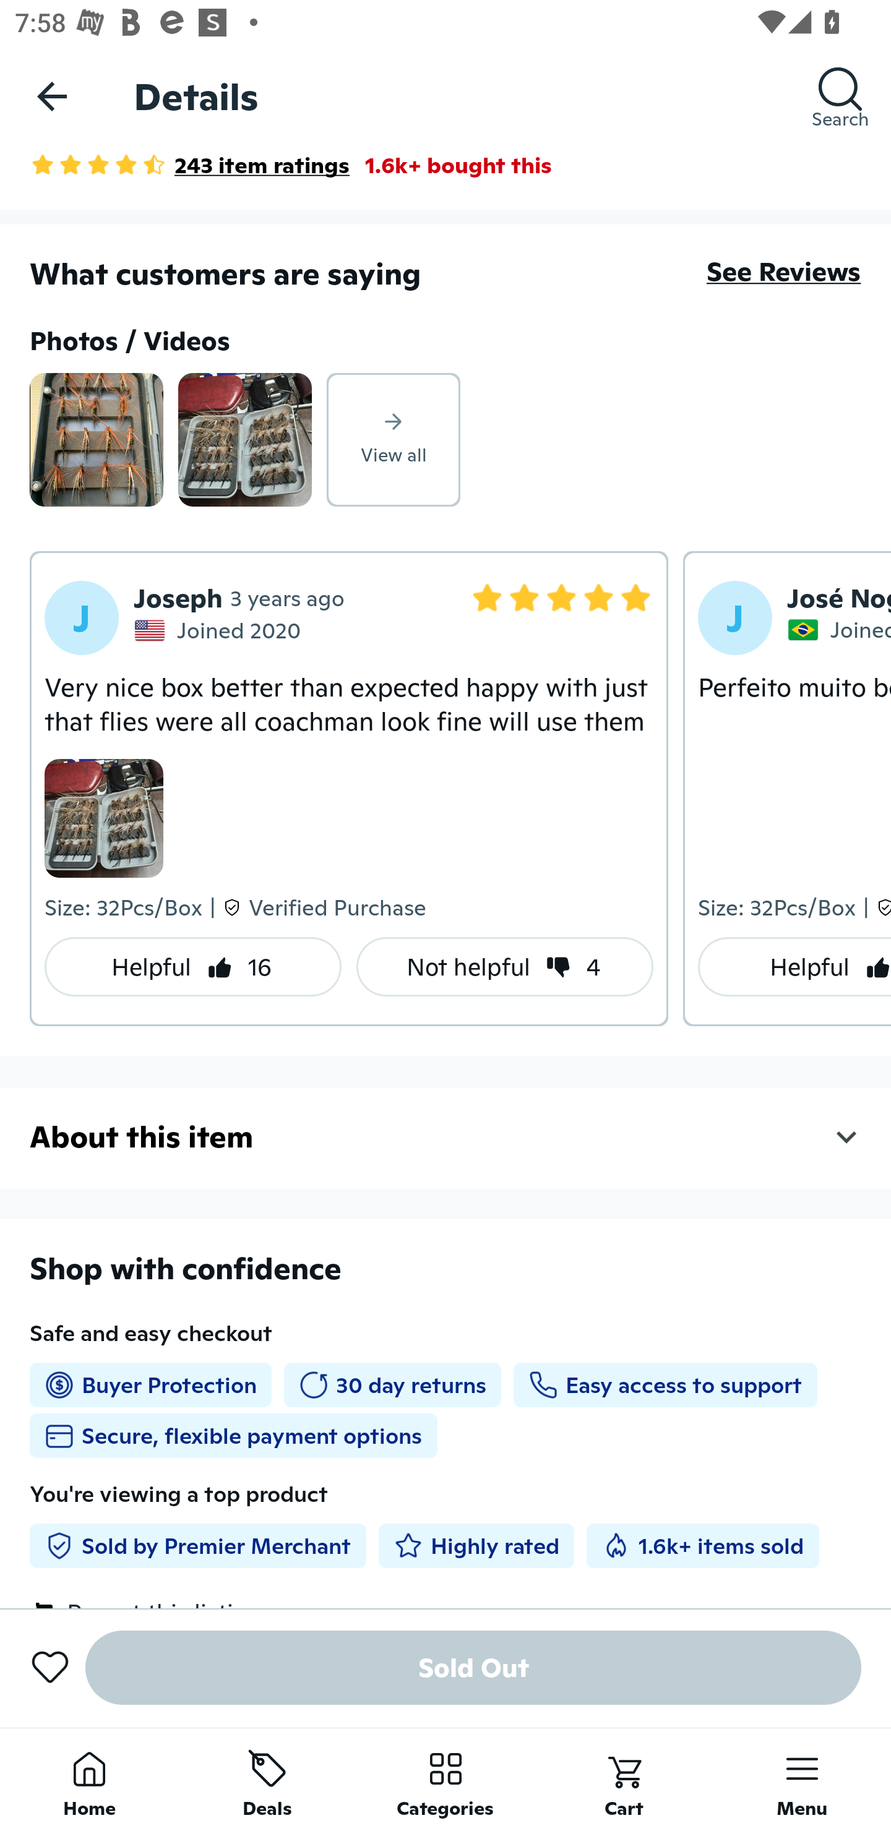  I want to click on 1.6k+ items sold, so click(702, 1545).